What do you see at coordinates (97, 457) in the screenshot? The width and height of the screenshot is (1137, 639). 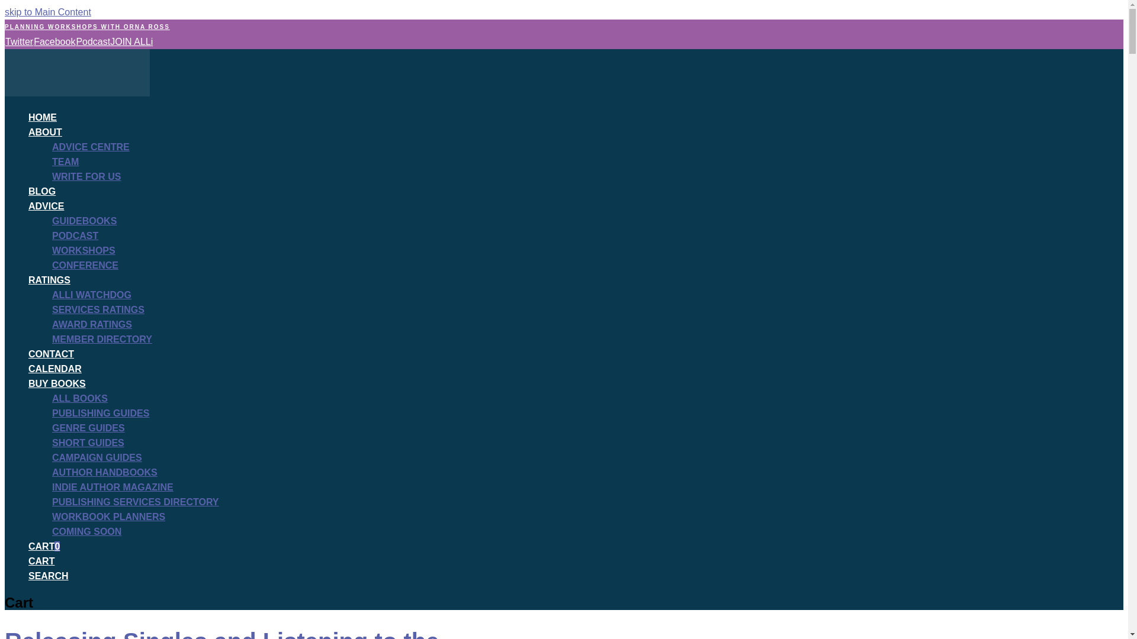 I see `CAMPAIGN GUIDES` at bounding box center [97, 457].